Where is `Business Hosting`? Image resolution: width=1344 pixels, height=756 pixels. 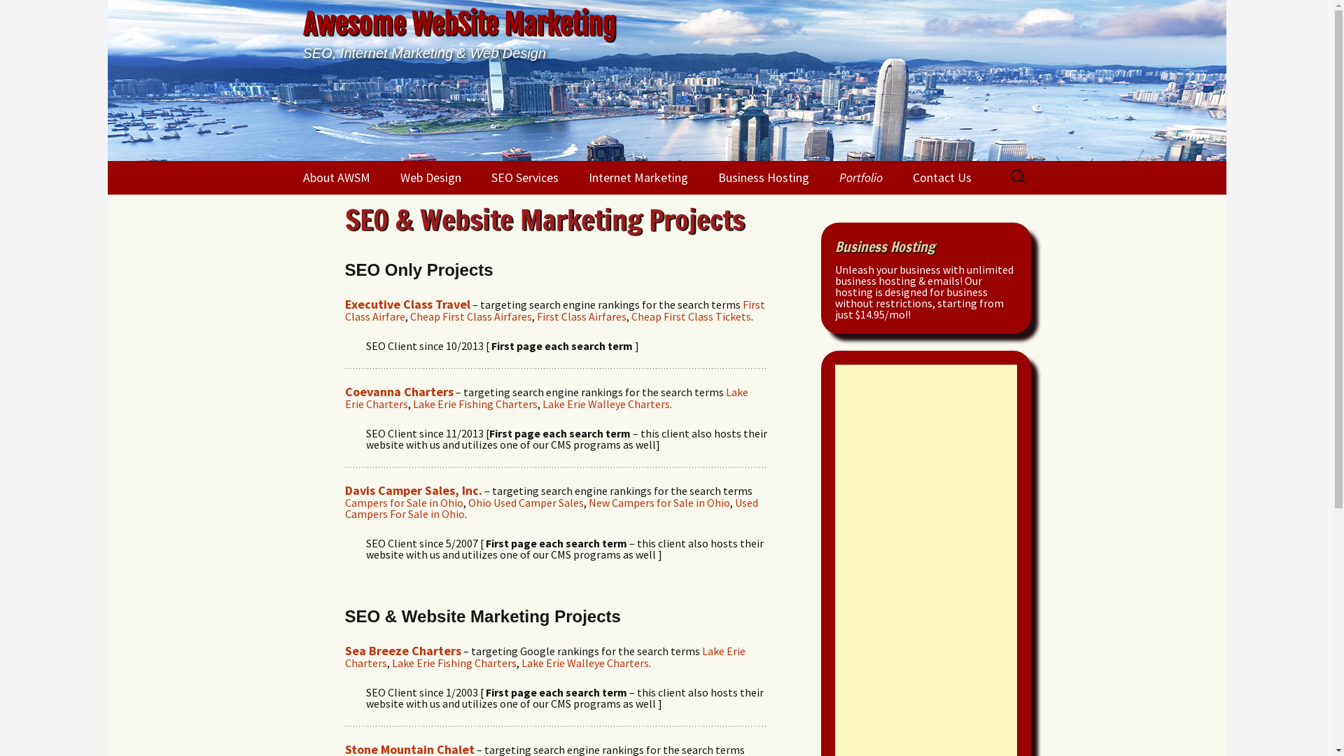
Business Hosting is located at coordinates (764, 178).